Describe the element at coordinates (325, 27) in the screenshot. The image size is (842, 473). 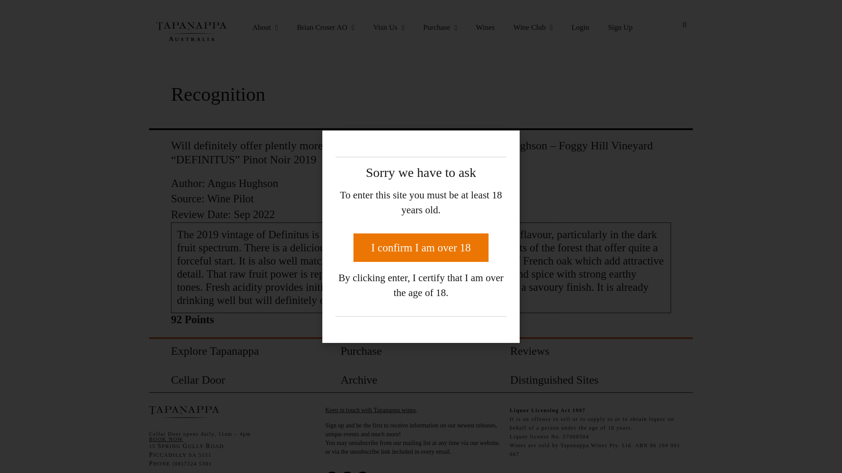
I see `Brian Croser AO` at that location.